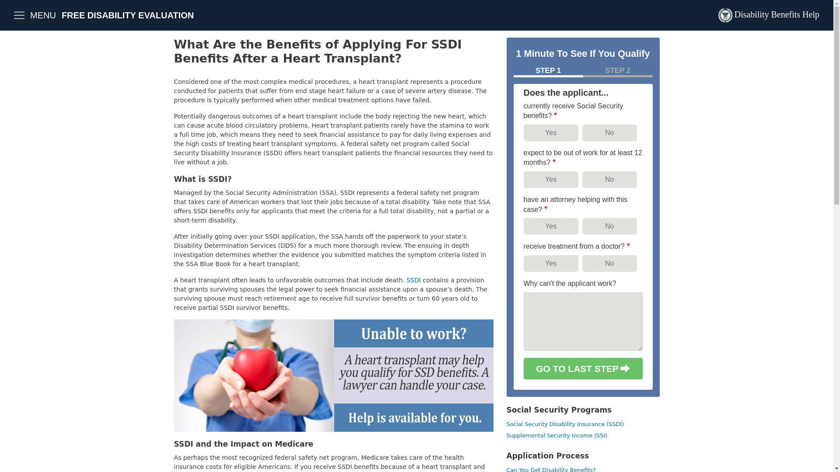 This screenshot has height=472, width=840. What do you see at coordinates (416, 1) in the screenshot?
I see `Skip to main content` at bounding box center [416, 1].